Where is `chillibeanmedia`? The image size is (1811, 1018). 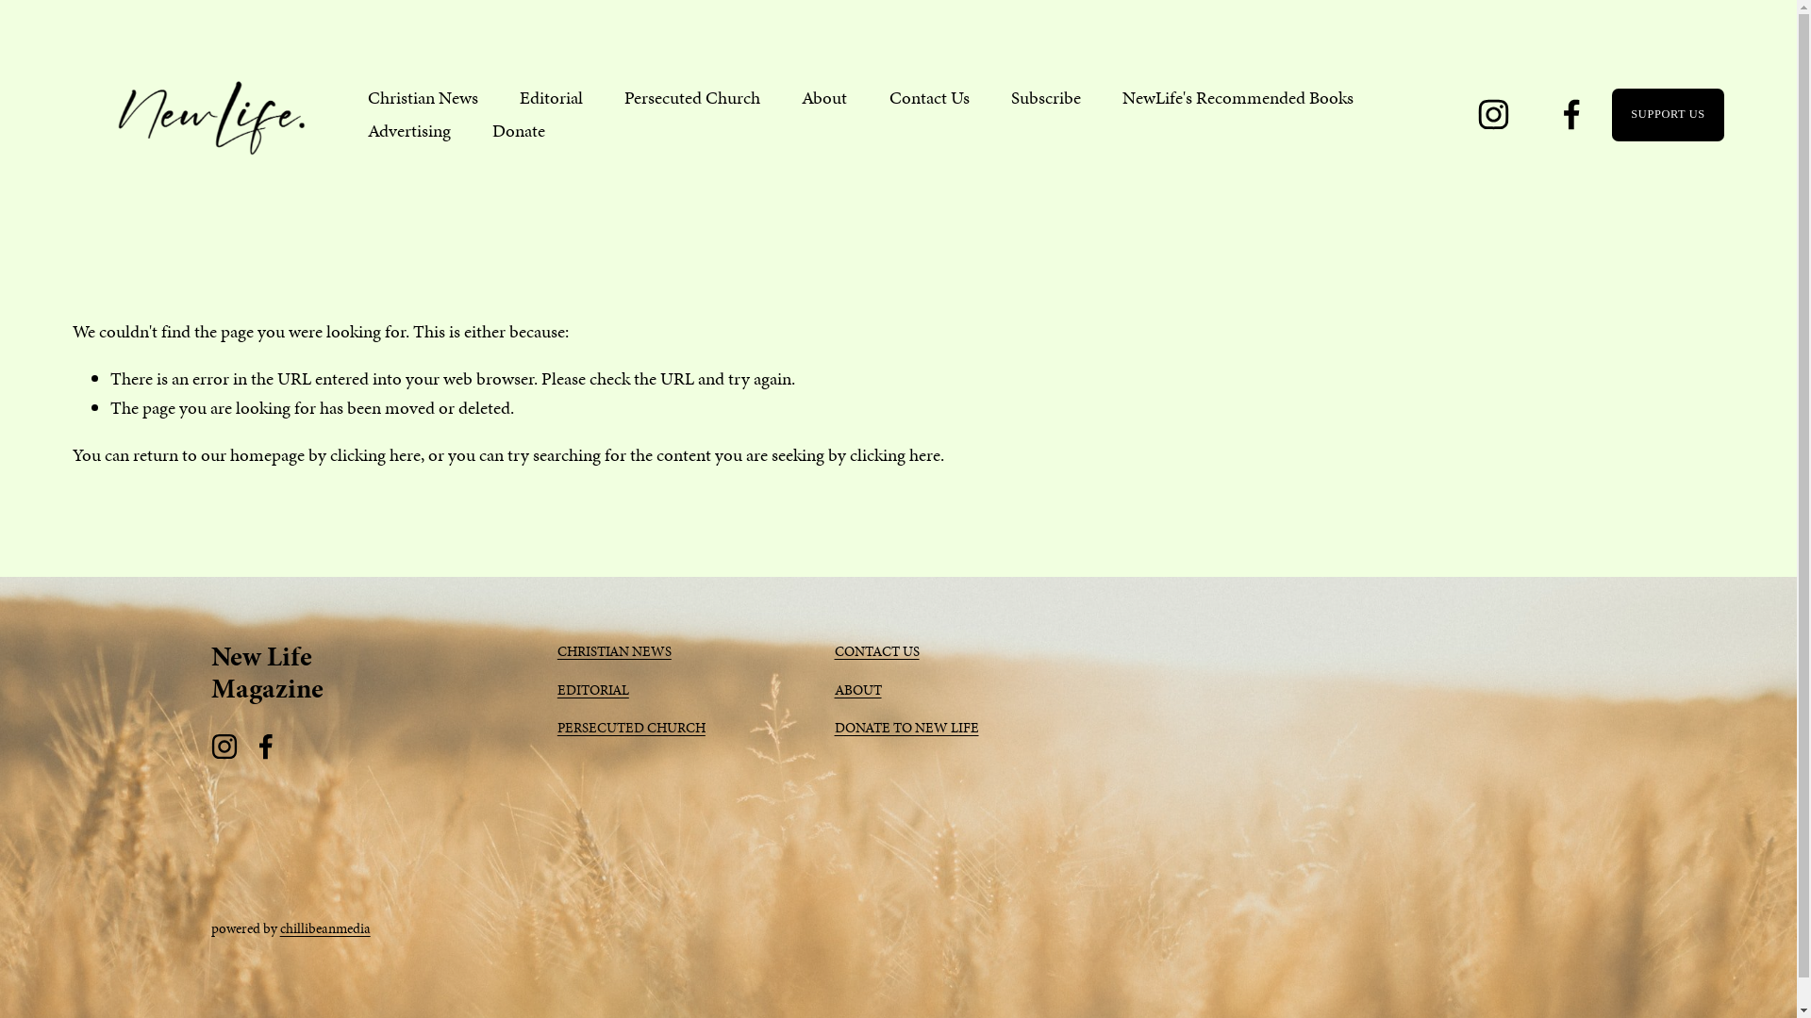 chillibeanmedia is located at coordinates (325, 929).